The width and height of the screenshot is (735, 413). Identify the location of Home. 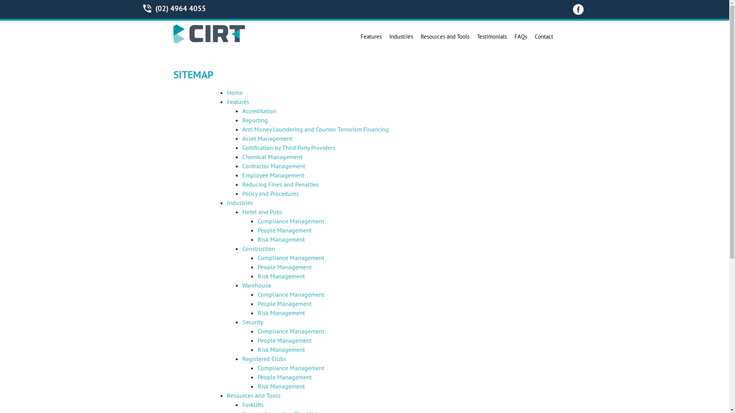
(211, 41).